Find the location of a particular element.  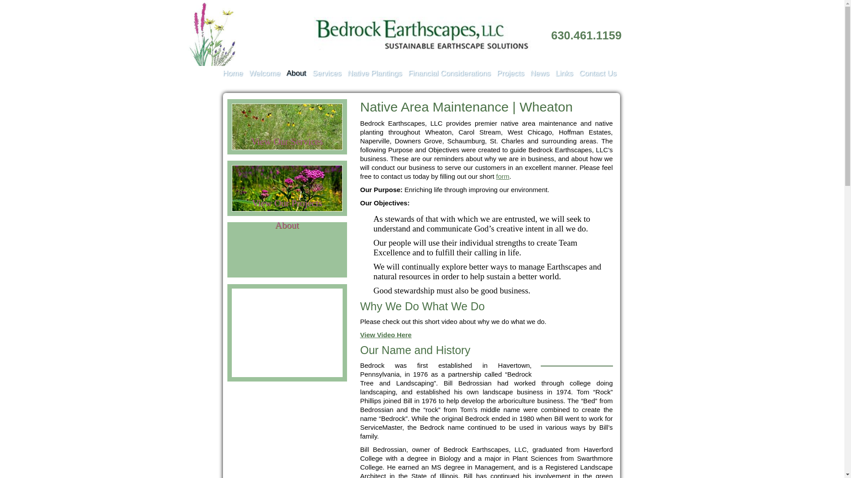

View Video Here is located at coordinates (386, 335).